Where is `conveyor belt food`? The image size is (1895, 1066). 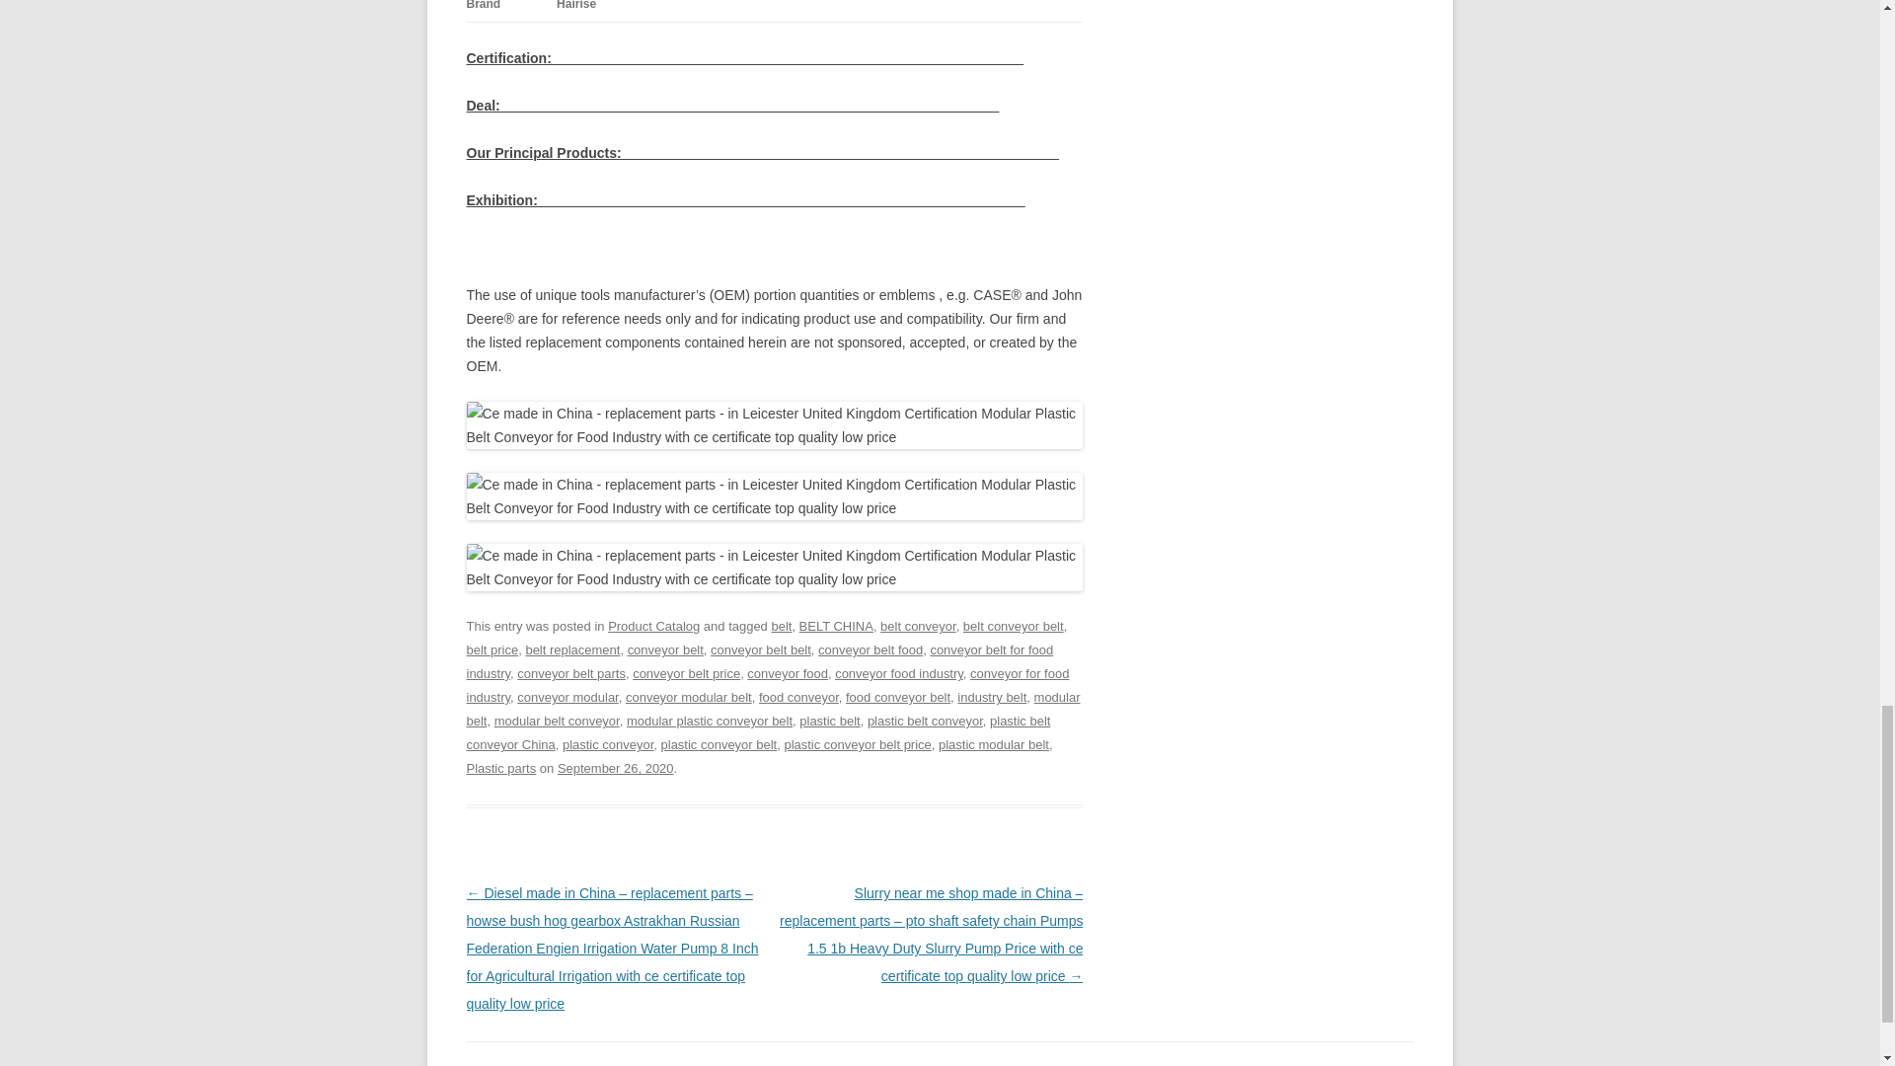 conveyor belt food is located at coordinates (871, 649).